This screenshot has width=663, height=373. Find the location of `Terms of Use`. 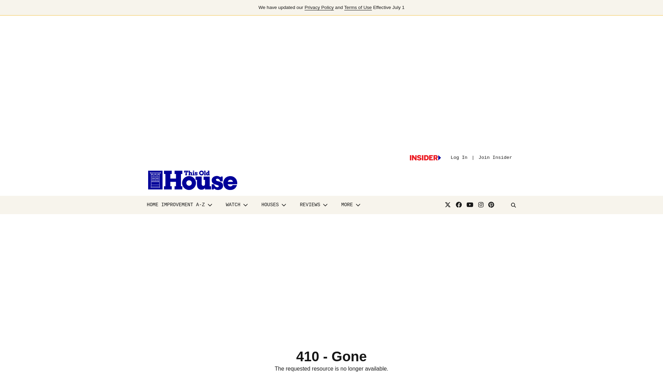

Terms of Use is located at coordinates (358, 8).